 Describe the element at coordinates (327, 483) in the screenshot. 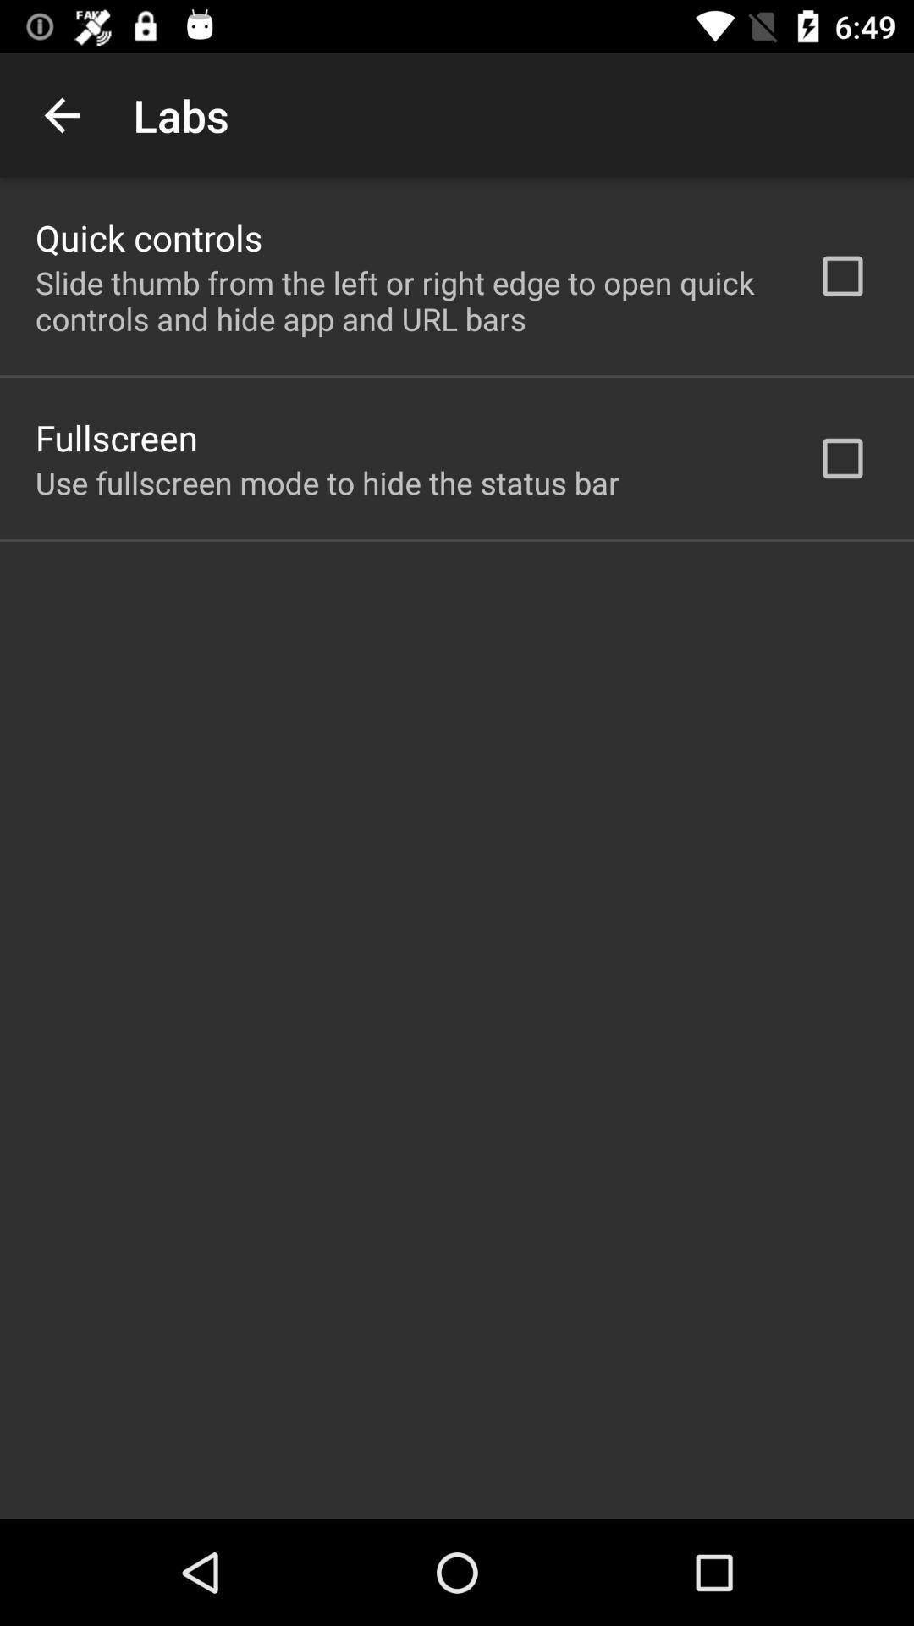

I see `jump until use fullscreen mode` at that location.